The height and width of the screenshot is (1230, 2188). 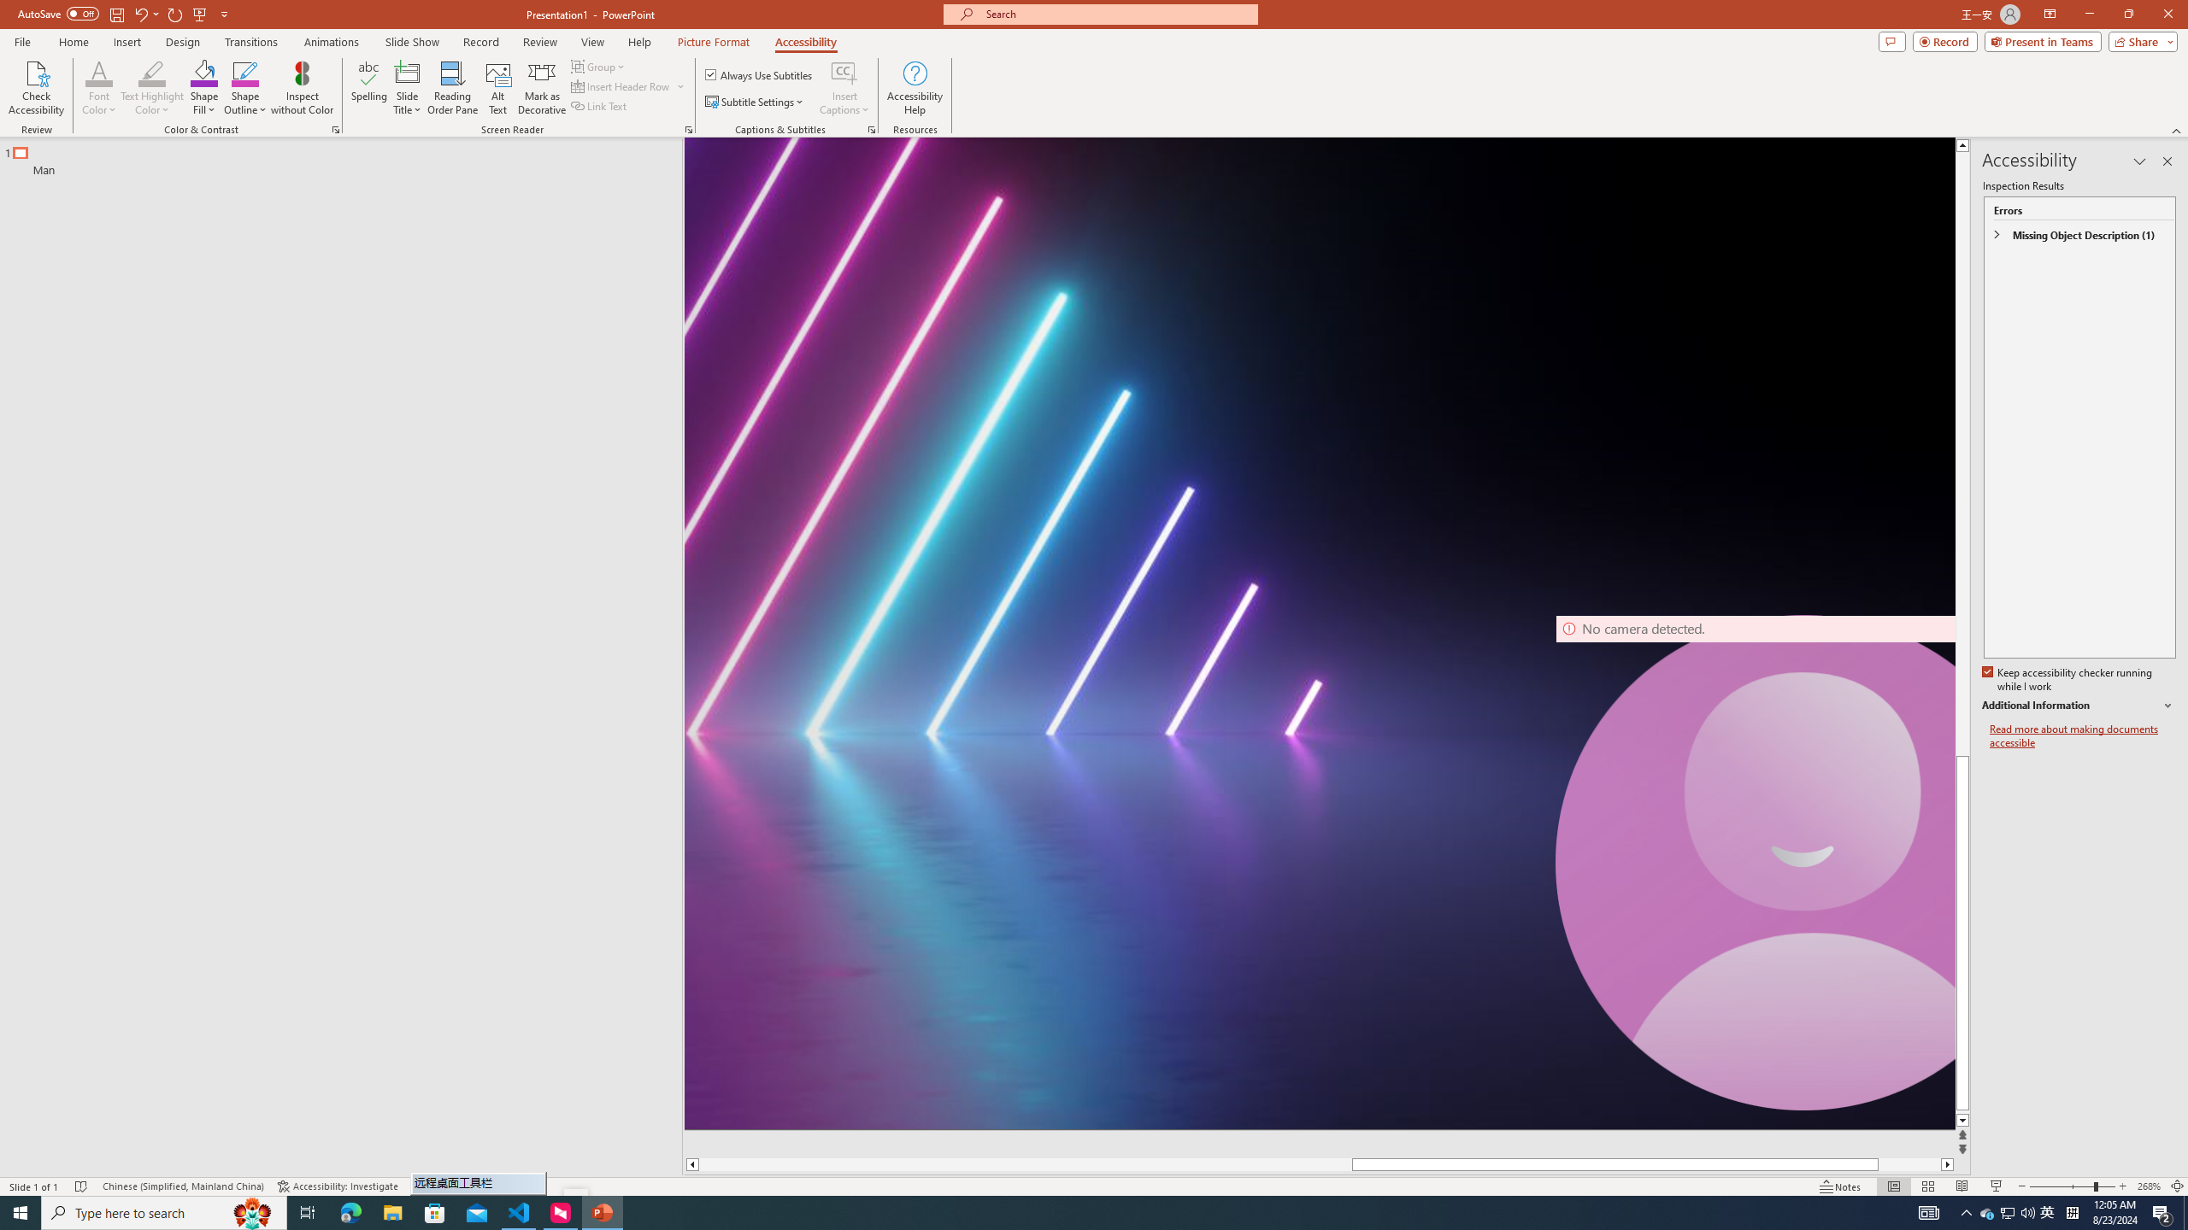 What do you see at coordinates (204, 88) in the screenshot?
I see `Shape Fill` at bounding box center [204, 88].